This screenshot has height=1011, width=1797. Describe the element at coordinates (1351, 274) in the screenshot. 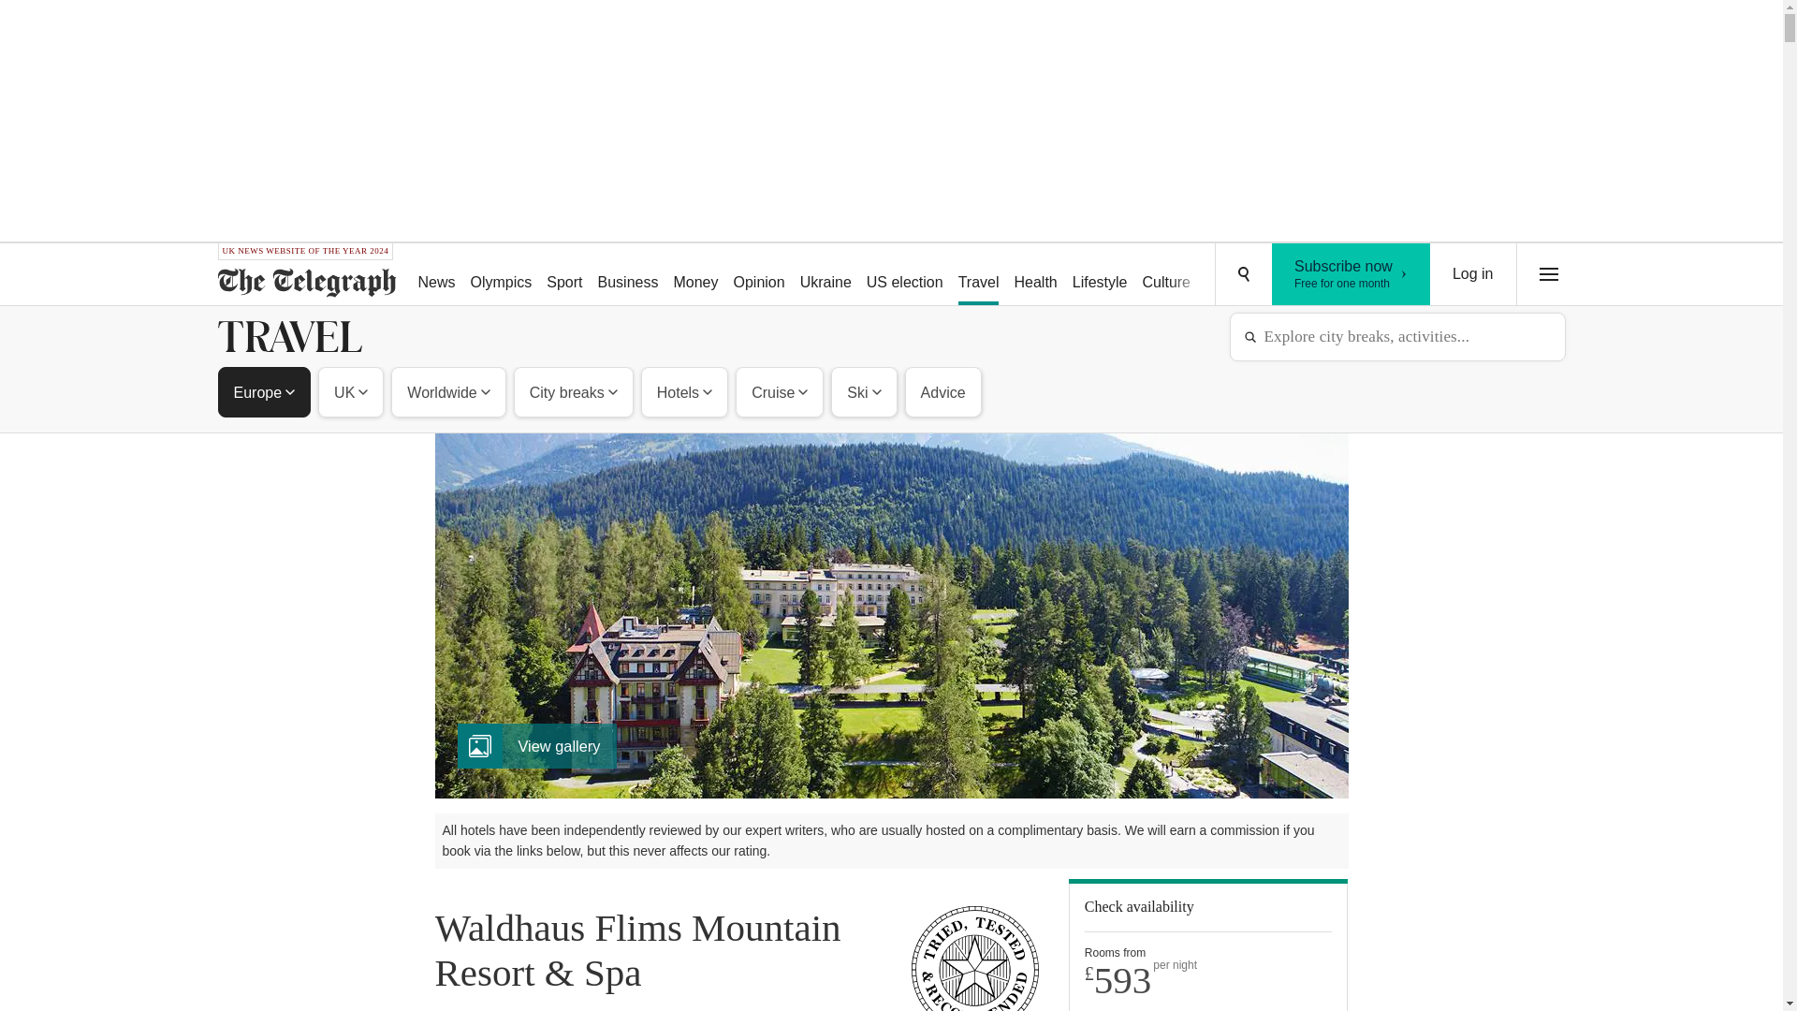

I see `Ukraine` at that location.